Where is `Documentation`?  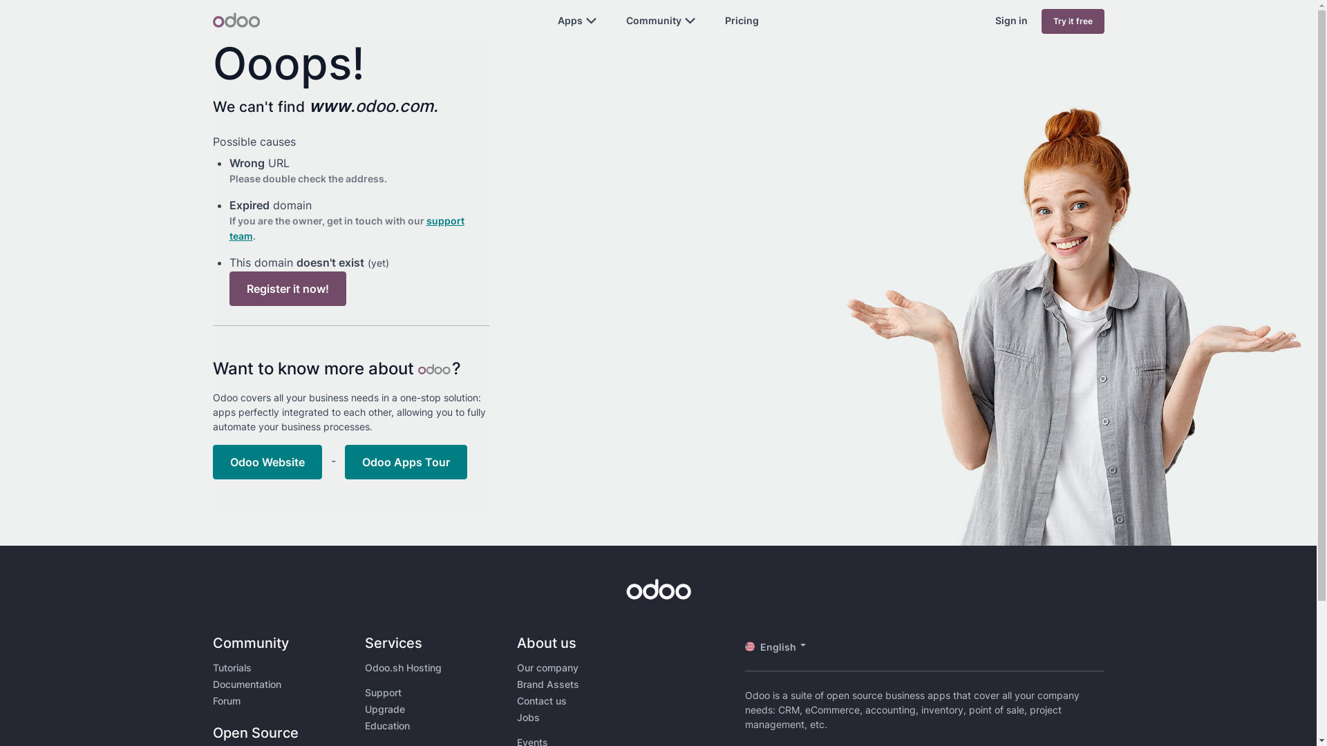 Documentation is located at coordinates (247, 684).